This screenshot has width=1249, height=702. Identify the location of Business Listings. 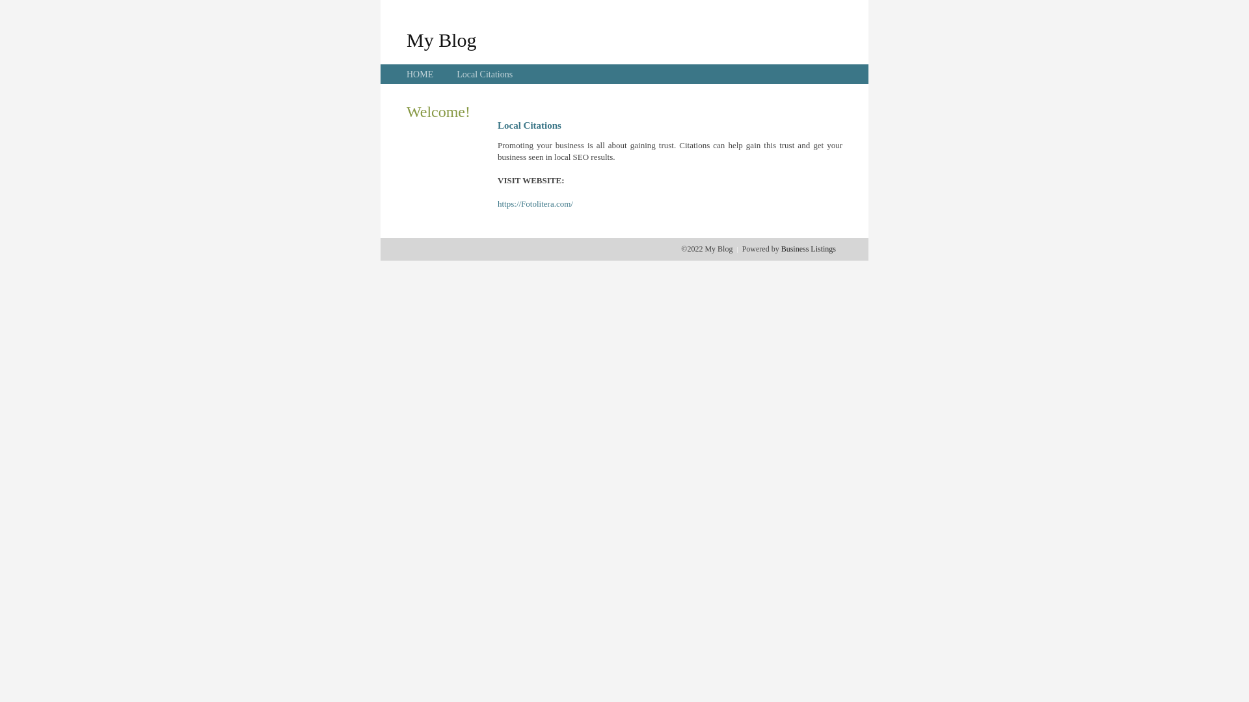
(809, 249).